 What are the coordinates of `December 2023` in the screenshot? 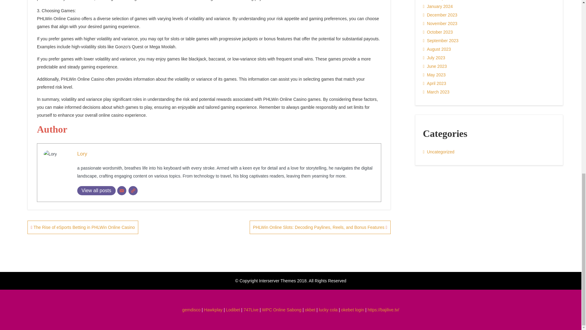 It's located at (440, 15).